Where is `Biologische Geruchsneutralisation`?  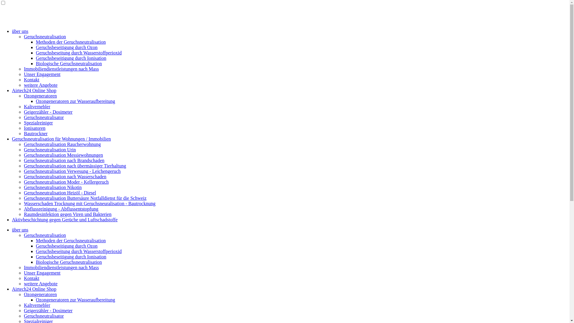
Biologische Geruchsneutralisation is located at coordinates (69, 262).